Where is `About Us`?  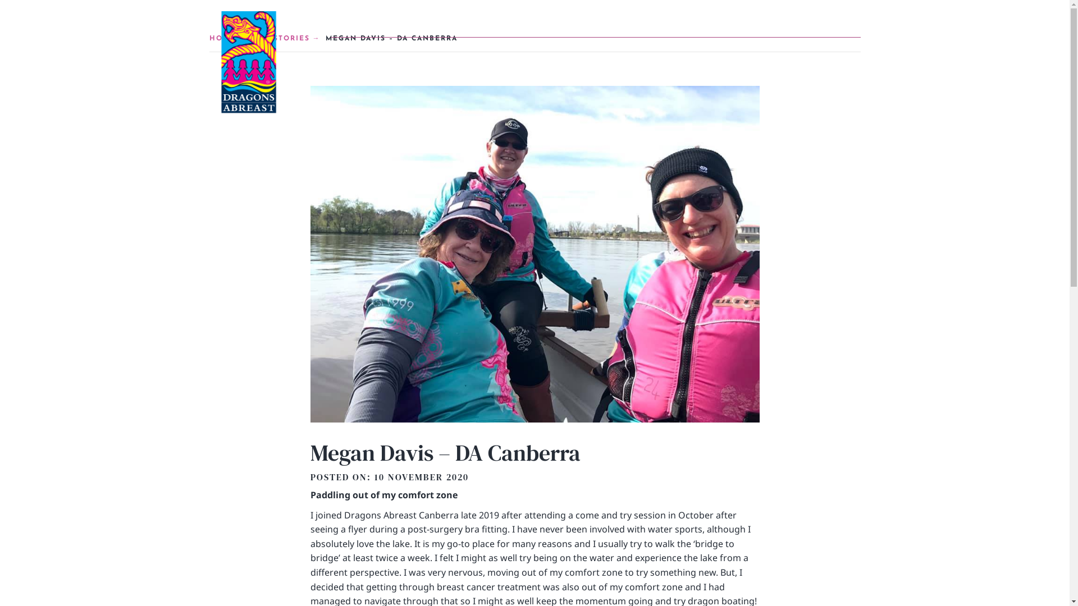 About Us is located at coordinates (530, 24).